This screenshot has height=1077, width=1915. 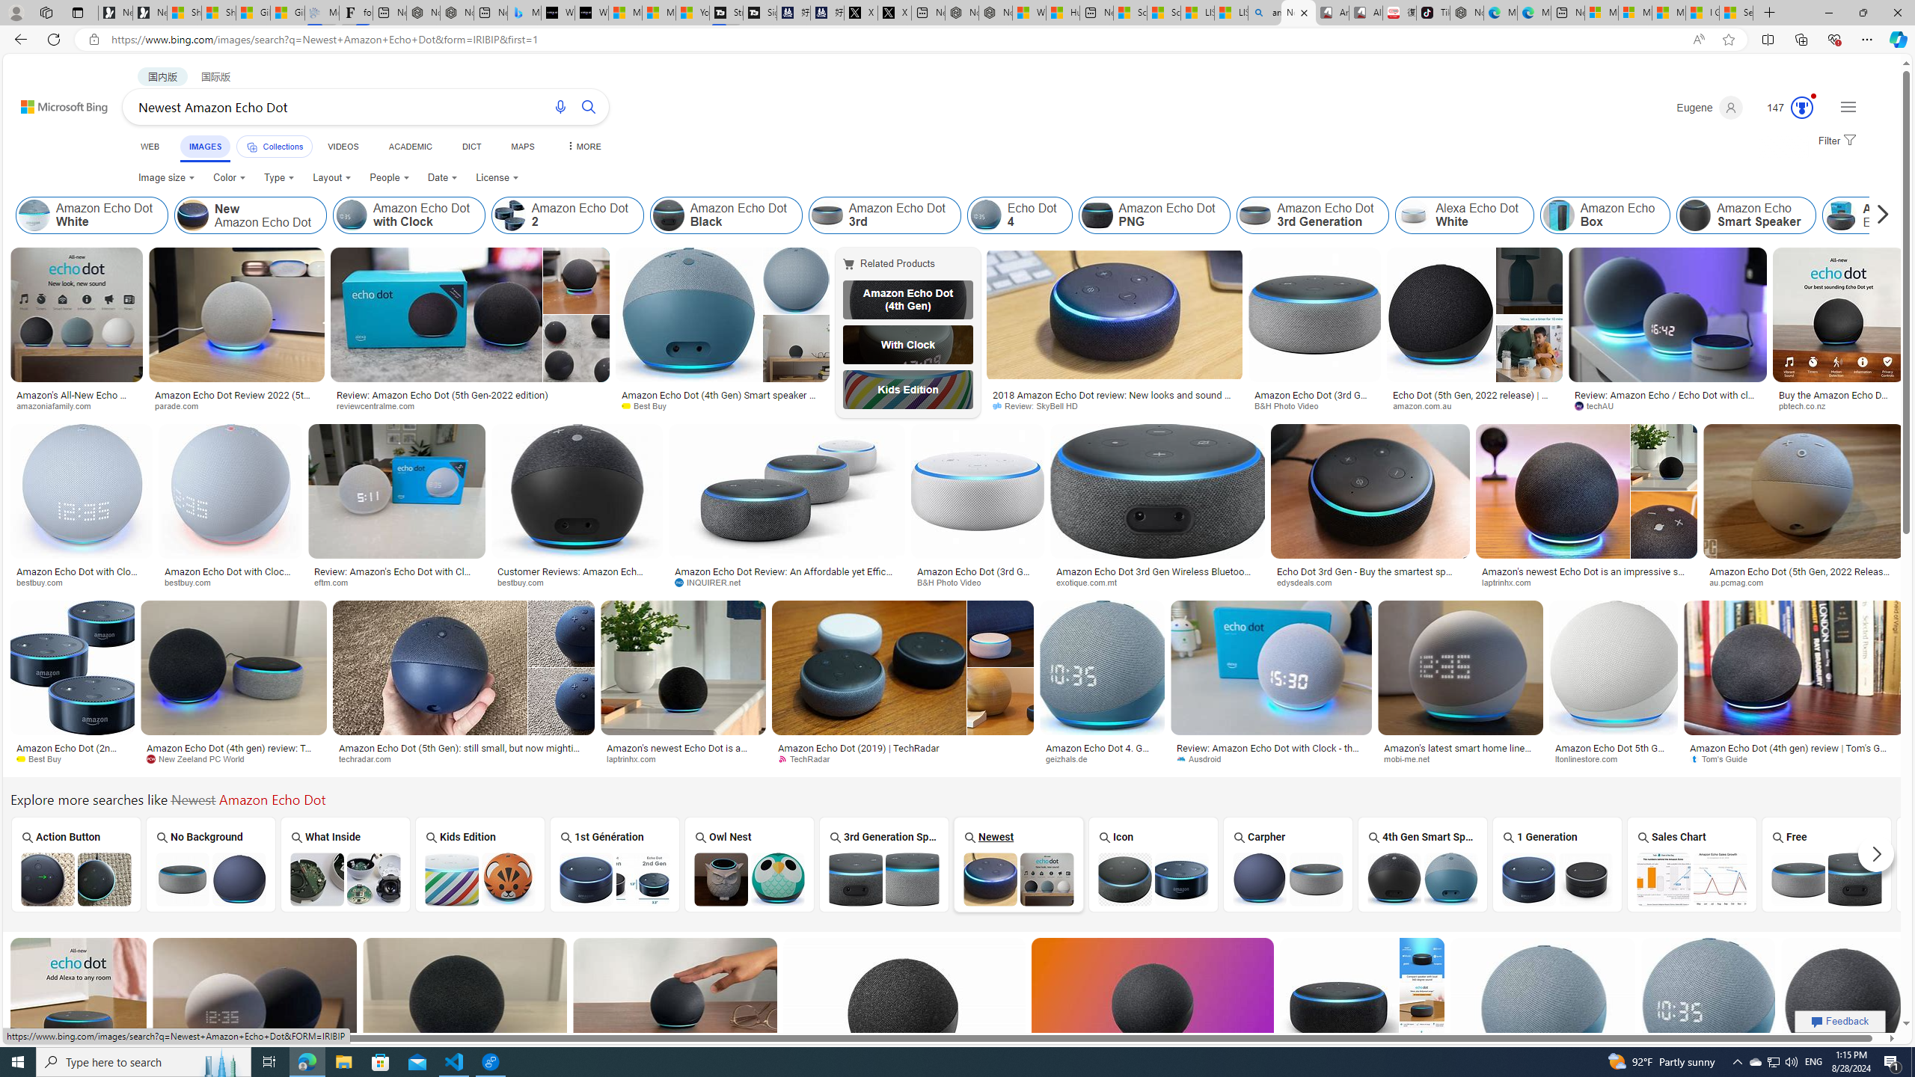 What do you see at coordinates (235, 758) in the screenshot?
I see `New Zeeland PC World` at bounding box center [235, 758].